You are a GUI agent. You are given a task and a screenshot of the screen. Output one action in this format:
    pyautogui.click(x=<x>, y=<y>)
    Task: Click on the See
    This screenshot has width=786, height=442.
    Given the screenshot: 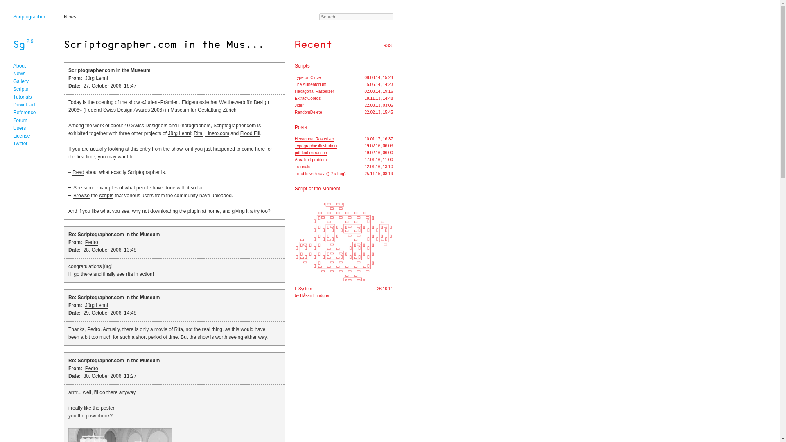 What is the action you would take?
    pyautogui.click(x=77, y=188)
    